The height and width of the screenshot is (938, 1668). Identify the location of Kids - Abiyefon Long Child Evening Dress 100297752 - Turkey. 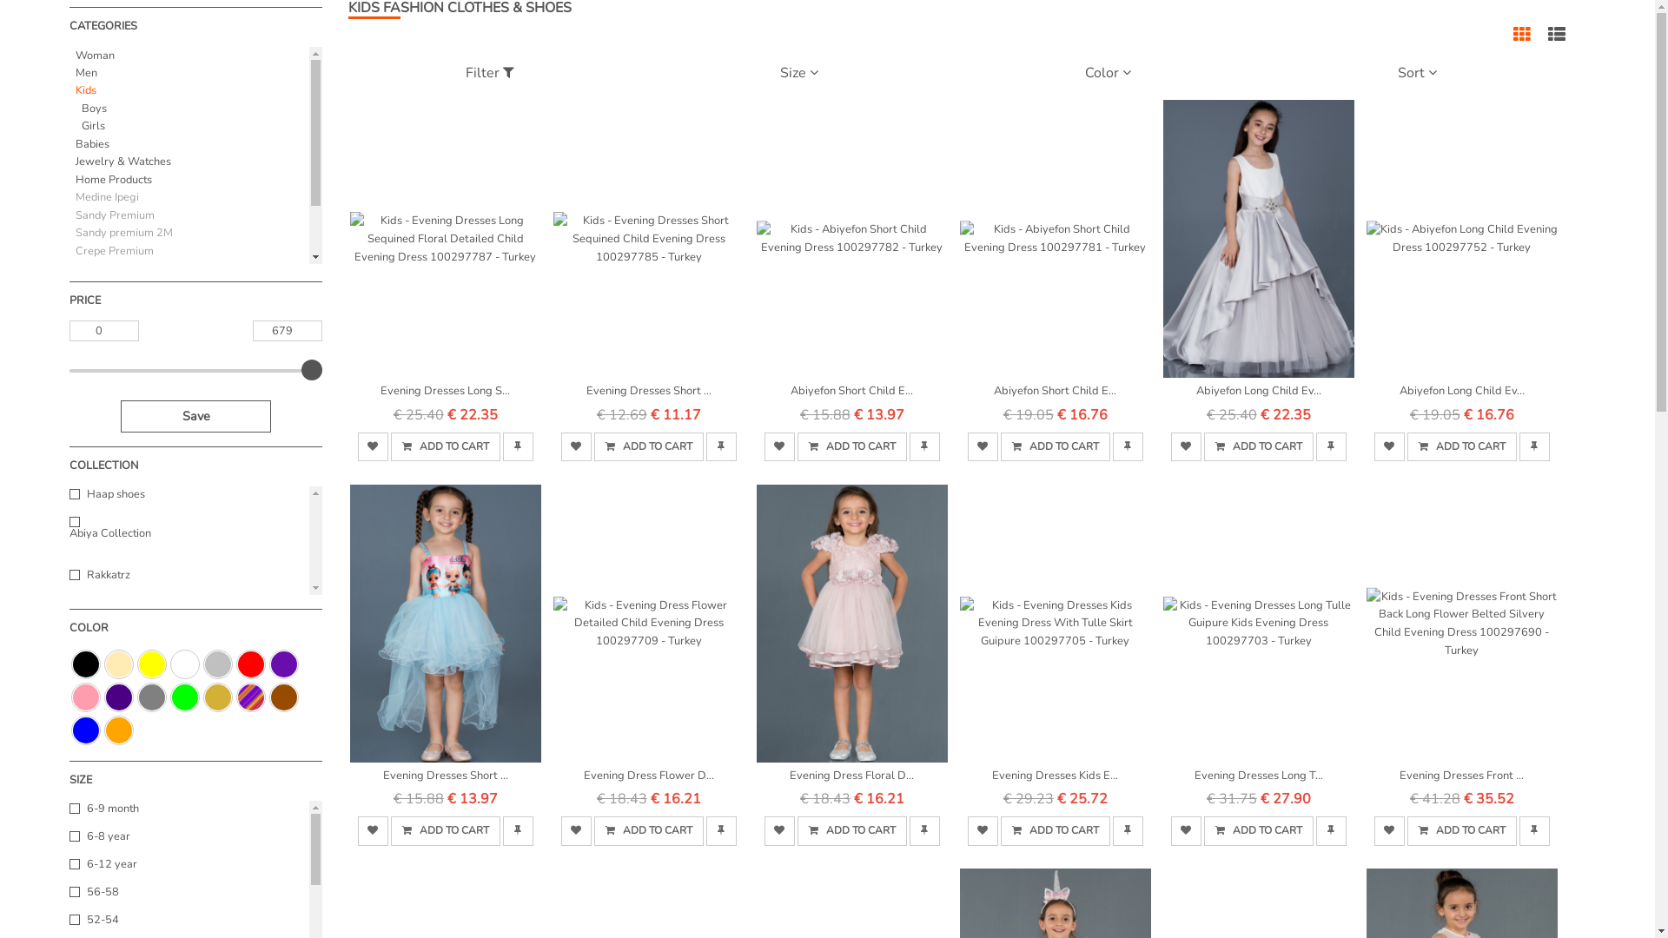
(1462, 240).